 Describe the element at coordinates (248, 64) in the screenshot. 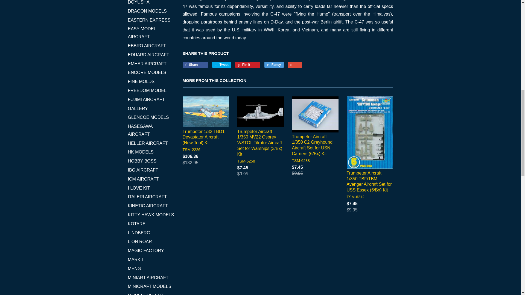

I see `Pin on Pinterest` at that location.